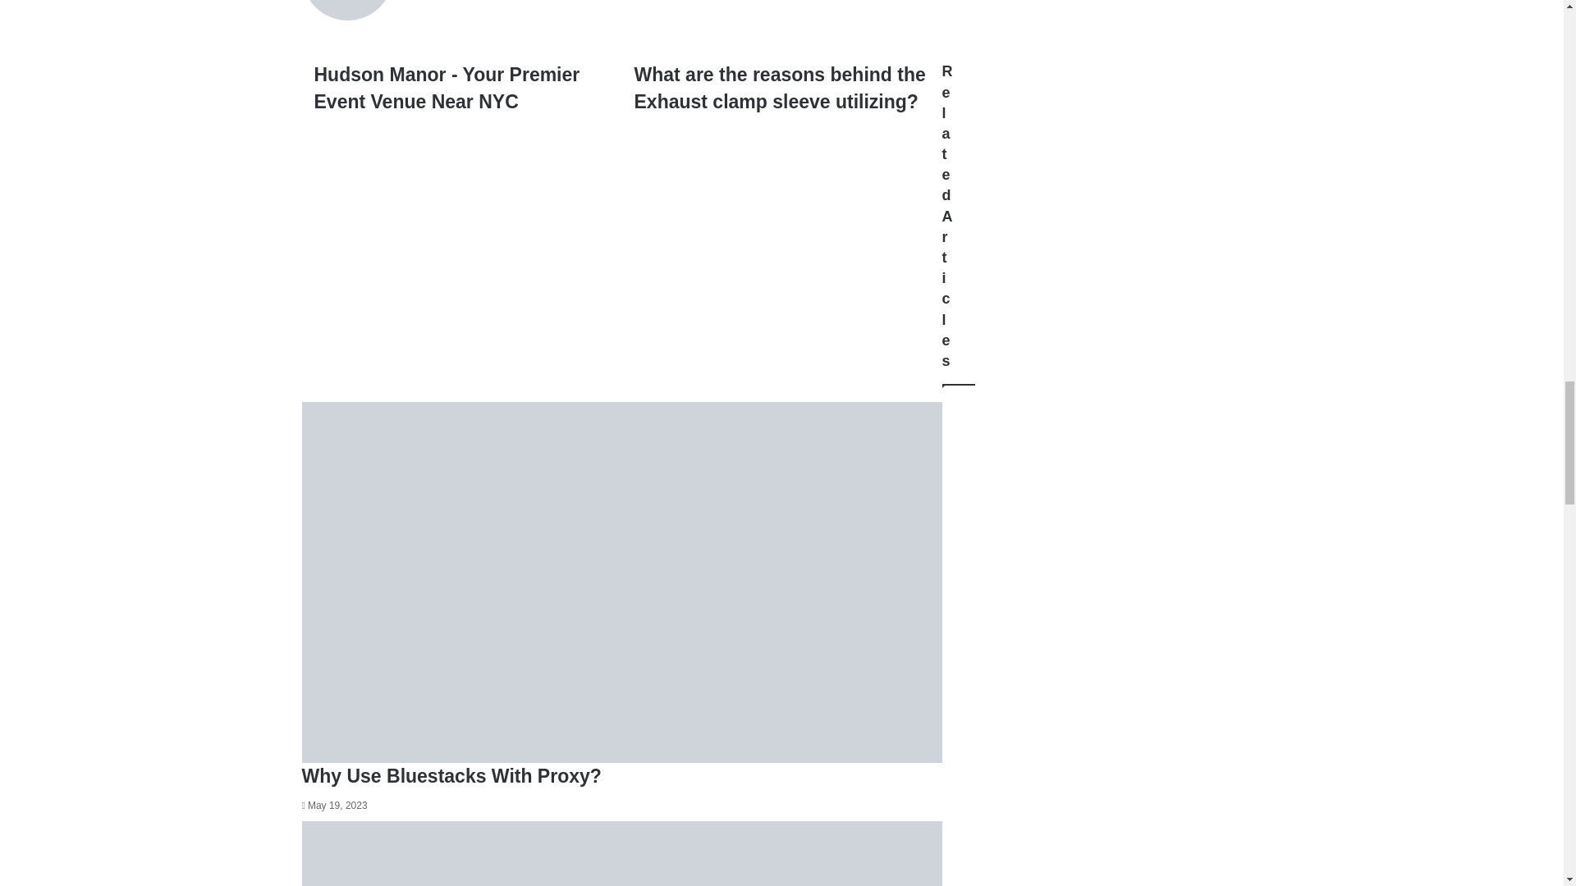 This screenshot has height=886, width=1576. What do you see at coordinates (461, 87) in the screenshot?
I see `Hudson Manor - Your Premier Event Venue Near NYC` at bounding box center [461, 87].